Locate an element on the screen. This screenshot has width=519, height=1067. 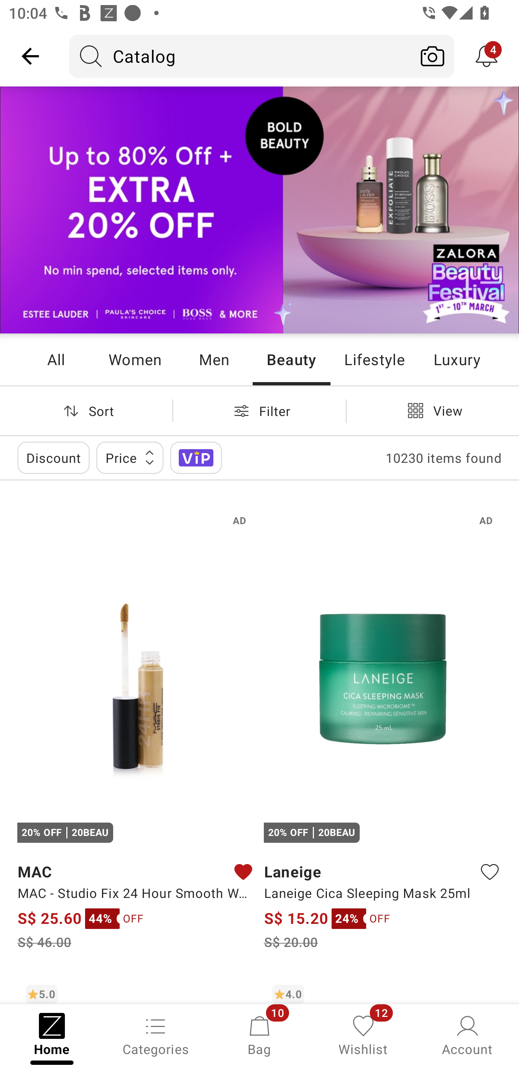
Categories is located at coordinates (156, 1035).